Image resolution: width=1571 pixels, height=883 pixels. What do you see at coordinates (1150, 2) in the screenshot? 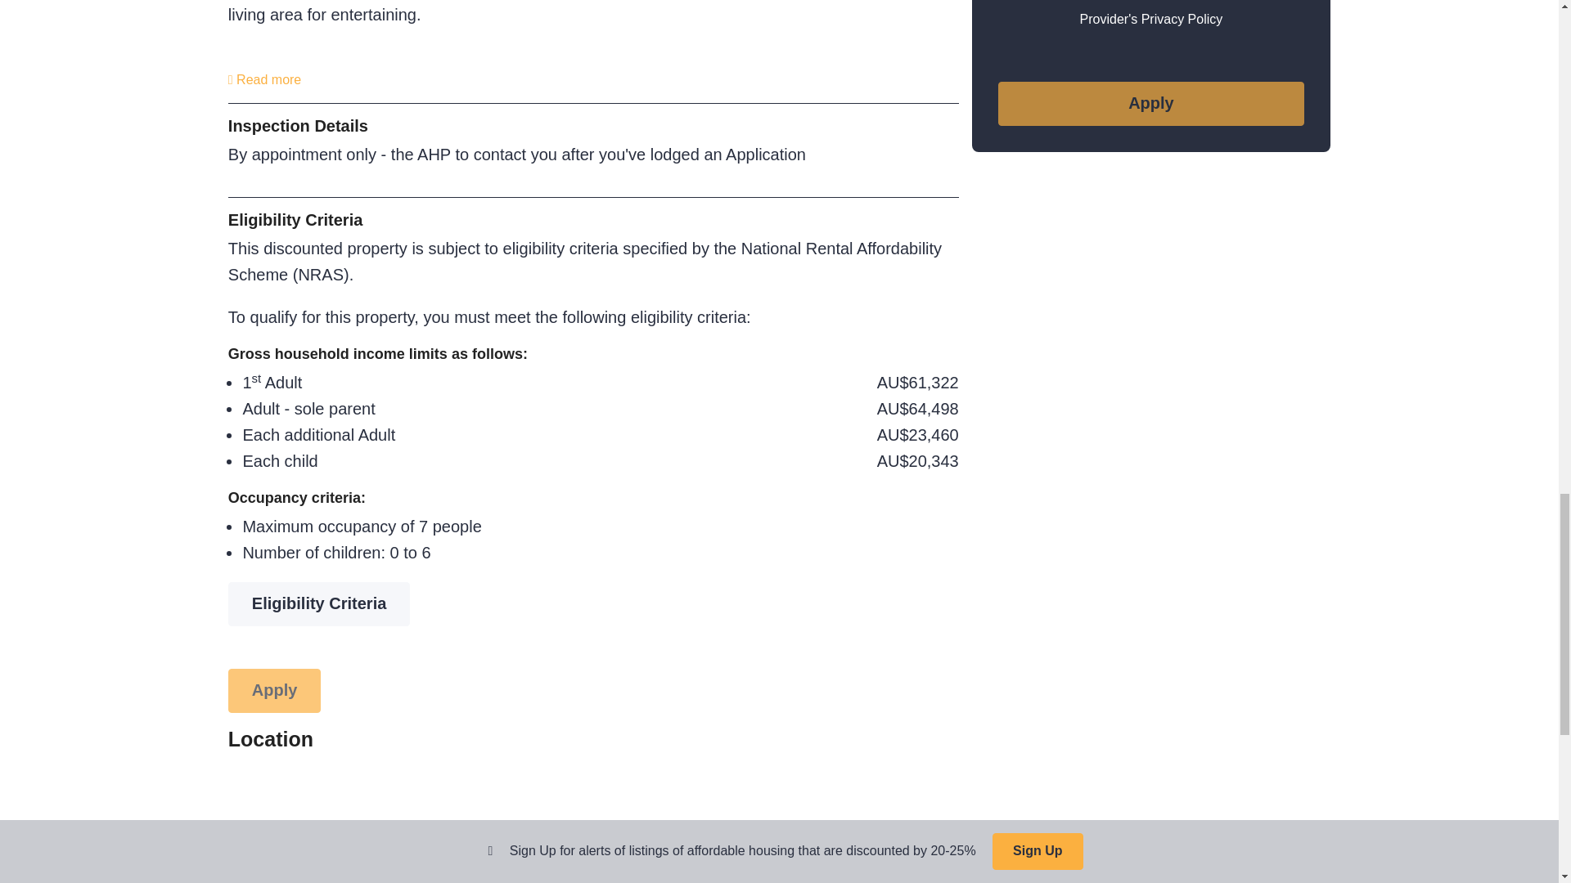
I see `Link Wentworth` at bounding box center [1150, 2].